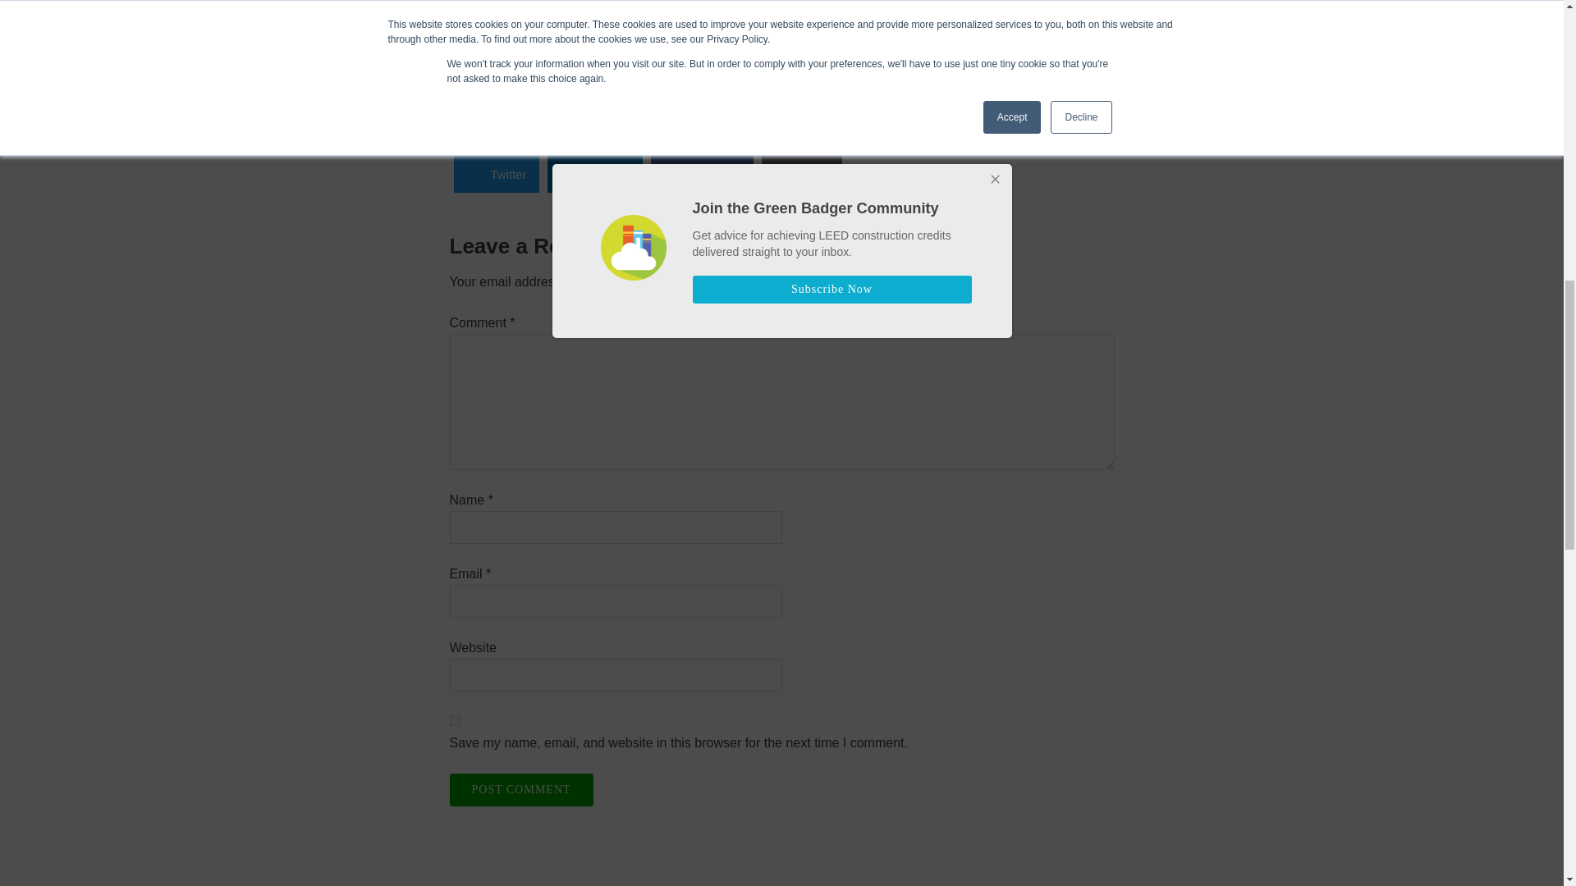  I want to click on yes, so click(455, 720).